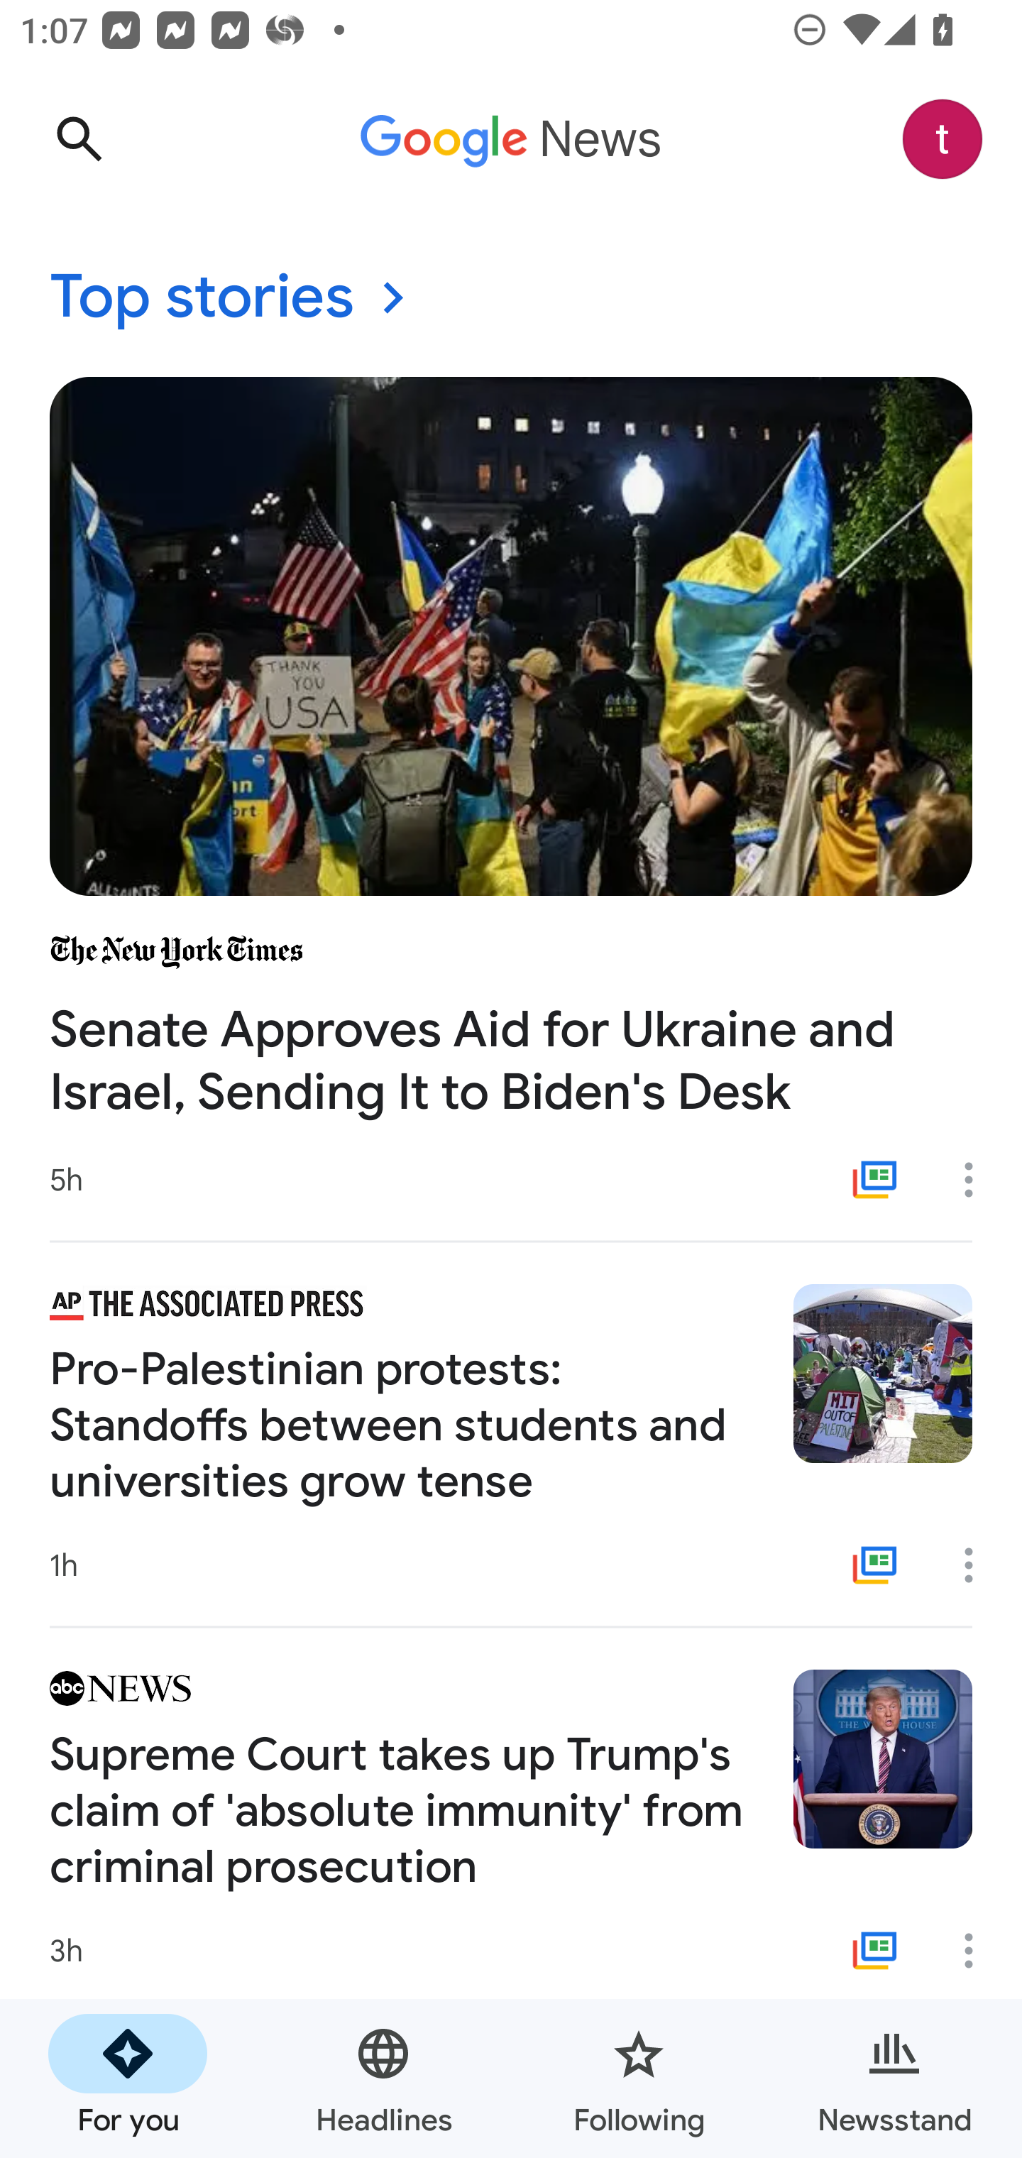  Describe the element at coordinates (128, 2078) in the screenshot. I see `For you` at that location.